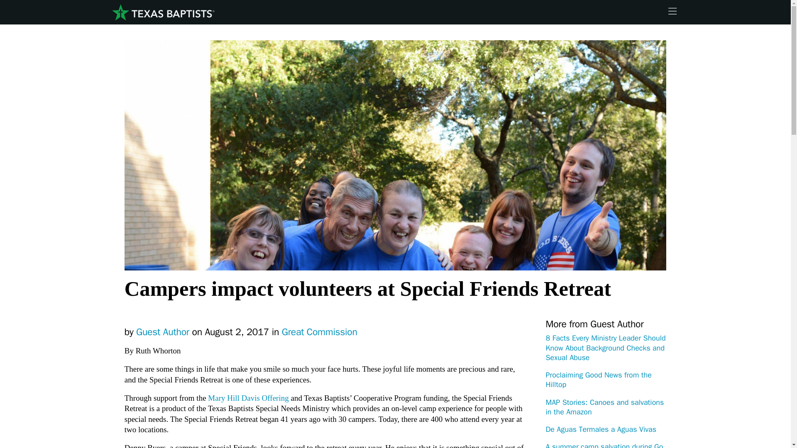 This screenshot has height=448, width=797. What do you see at coordinates (600, 429) in the screenshot?
I see `De Aguas Termales a Aguas Vivas` at bounding box center [600, 429].